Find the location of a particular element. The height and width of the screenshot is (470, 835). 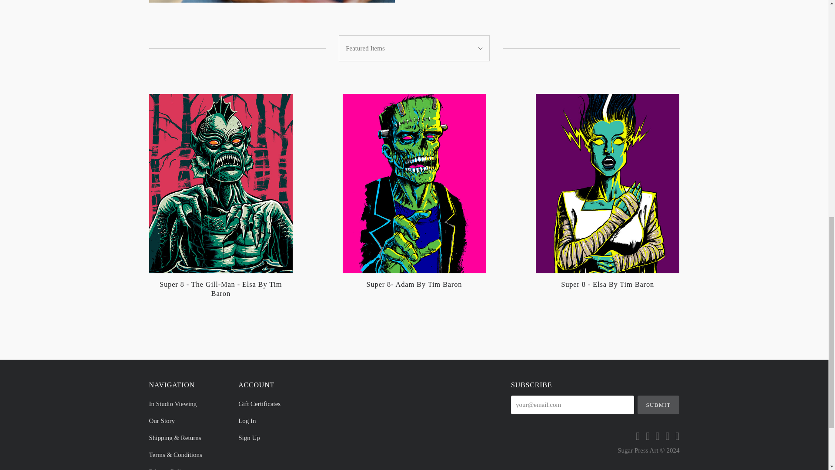

Super 8- Adam by Tim Baron is located at coordinates (414, 284).